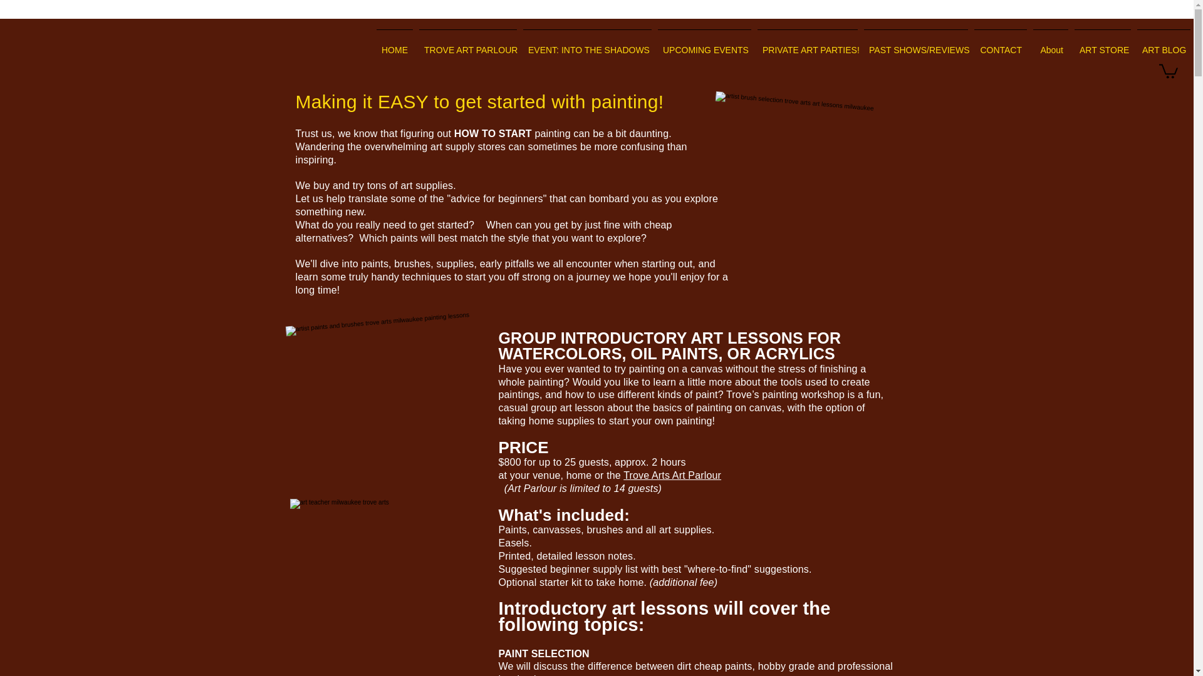  What do you see at coordinates (704, 44) in the screenshot?
I see `UPCOMING EVENTS` at bounding box center [704, 44].